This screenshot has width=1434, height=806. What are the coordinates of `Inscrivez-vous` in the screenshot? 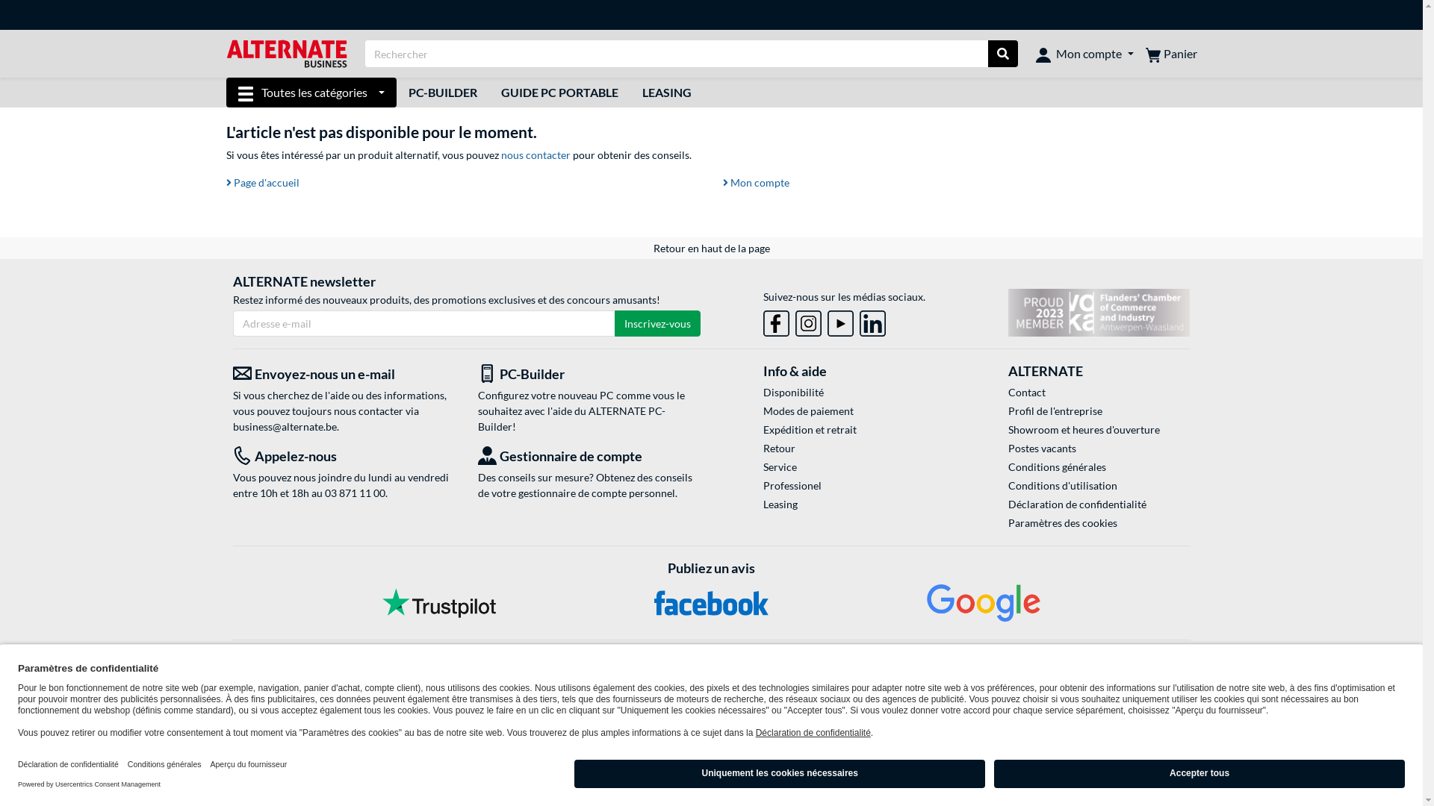 It's located at (657, 324).